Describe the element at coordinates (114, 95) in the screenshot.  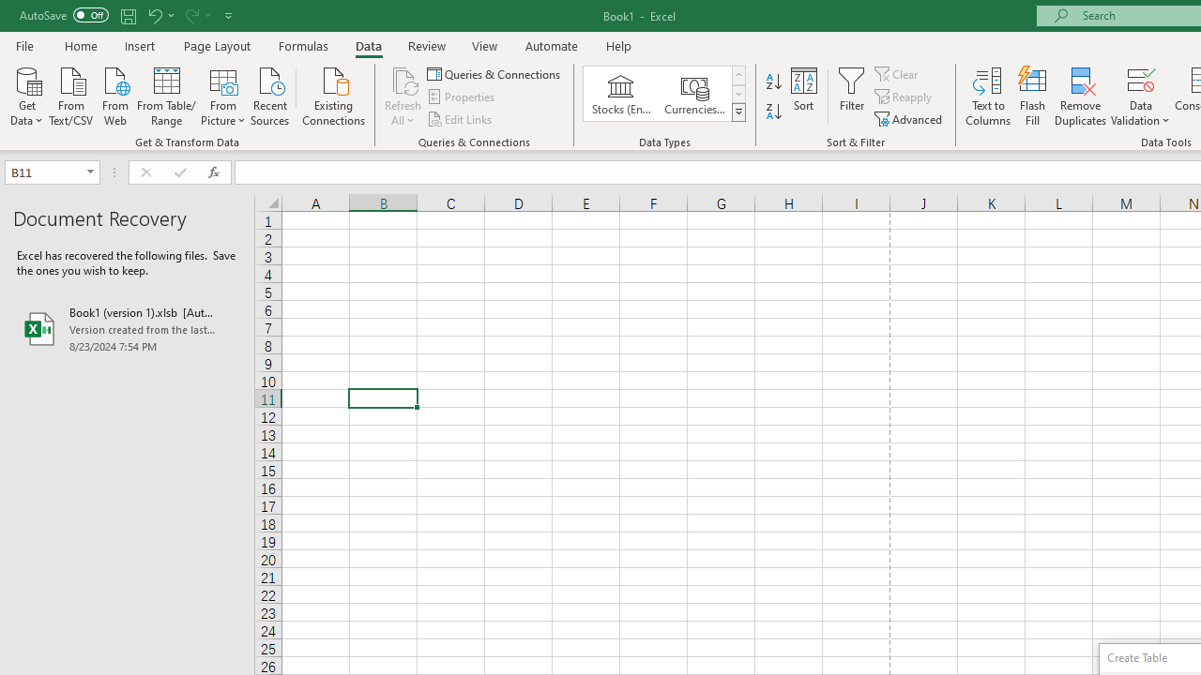
I see `From Web` at that location.